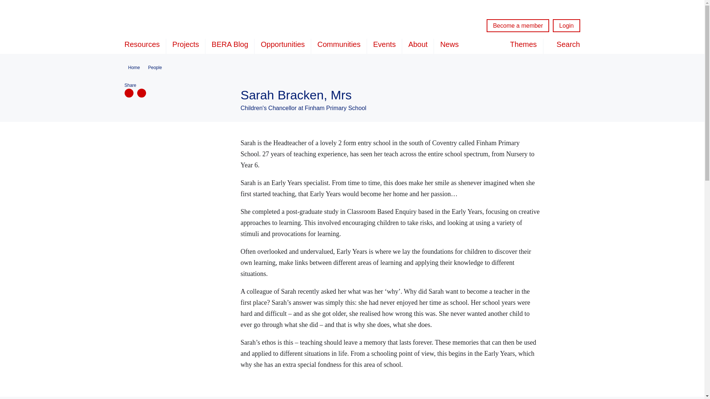 This screenshot has height=399, width=710. Describe the element at coordinates (567, 25) in the screenshot. I see `Login` at that location.